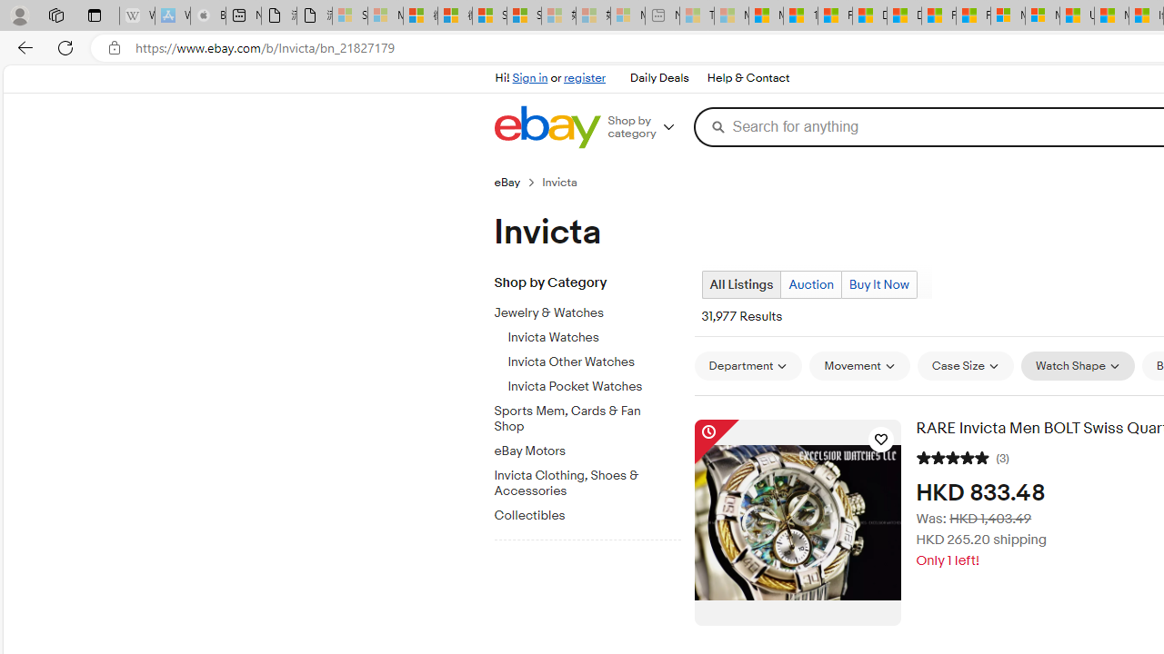 This screenshot has width=1164, height=654. I want to click on eBay, so click(507, 182).